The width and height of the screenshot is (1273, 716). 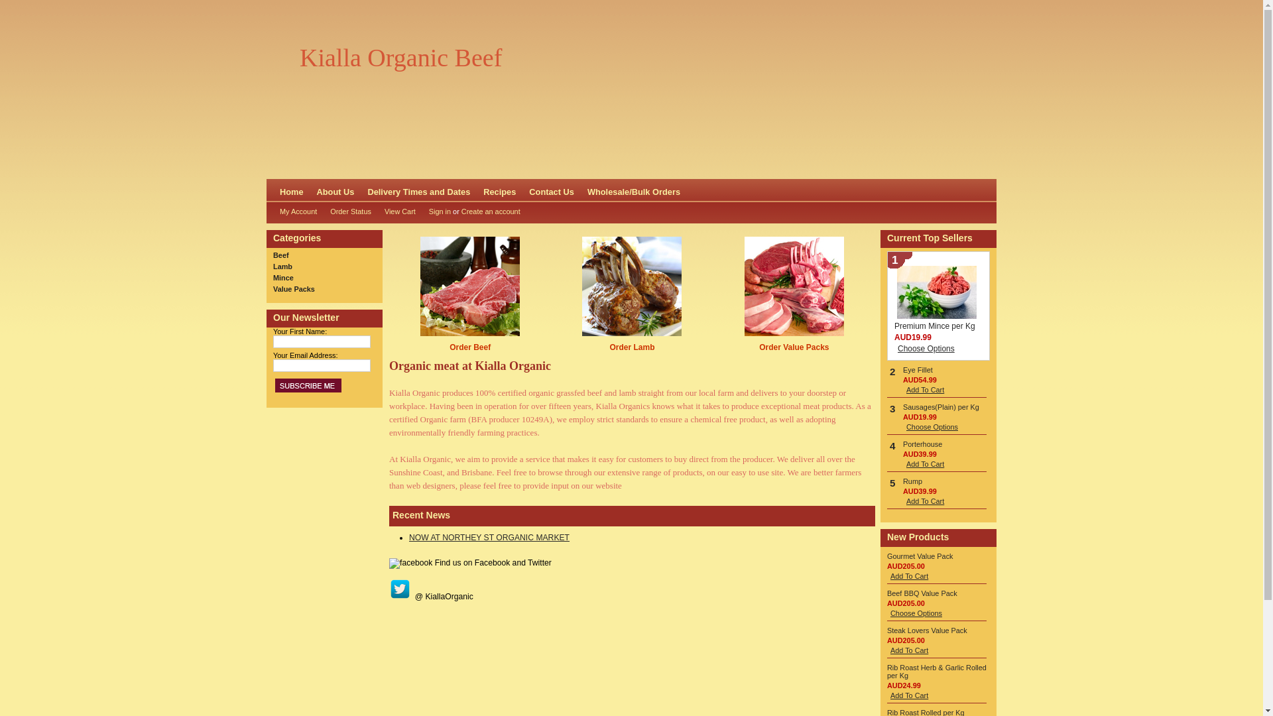 What do you see at coordinates (910, 576) in the screenshot?
I see `Add To Cart` at bounding box center [910, 576].